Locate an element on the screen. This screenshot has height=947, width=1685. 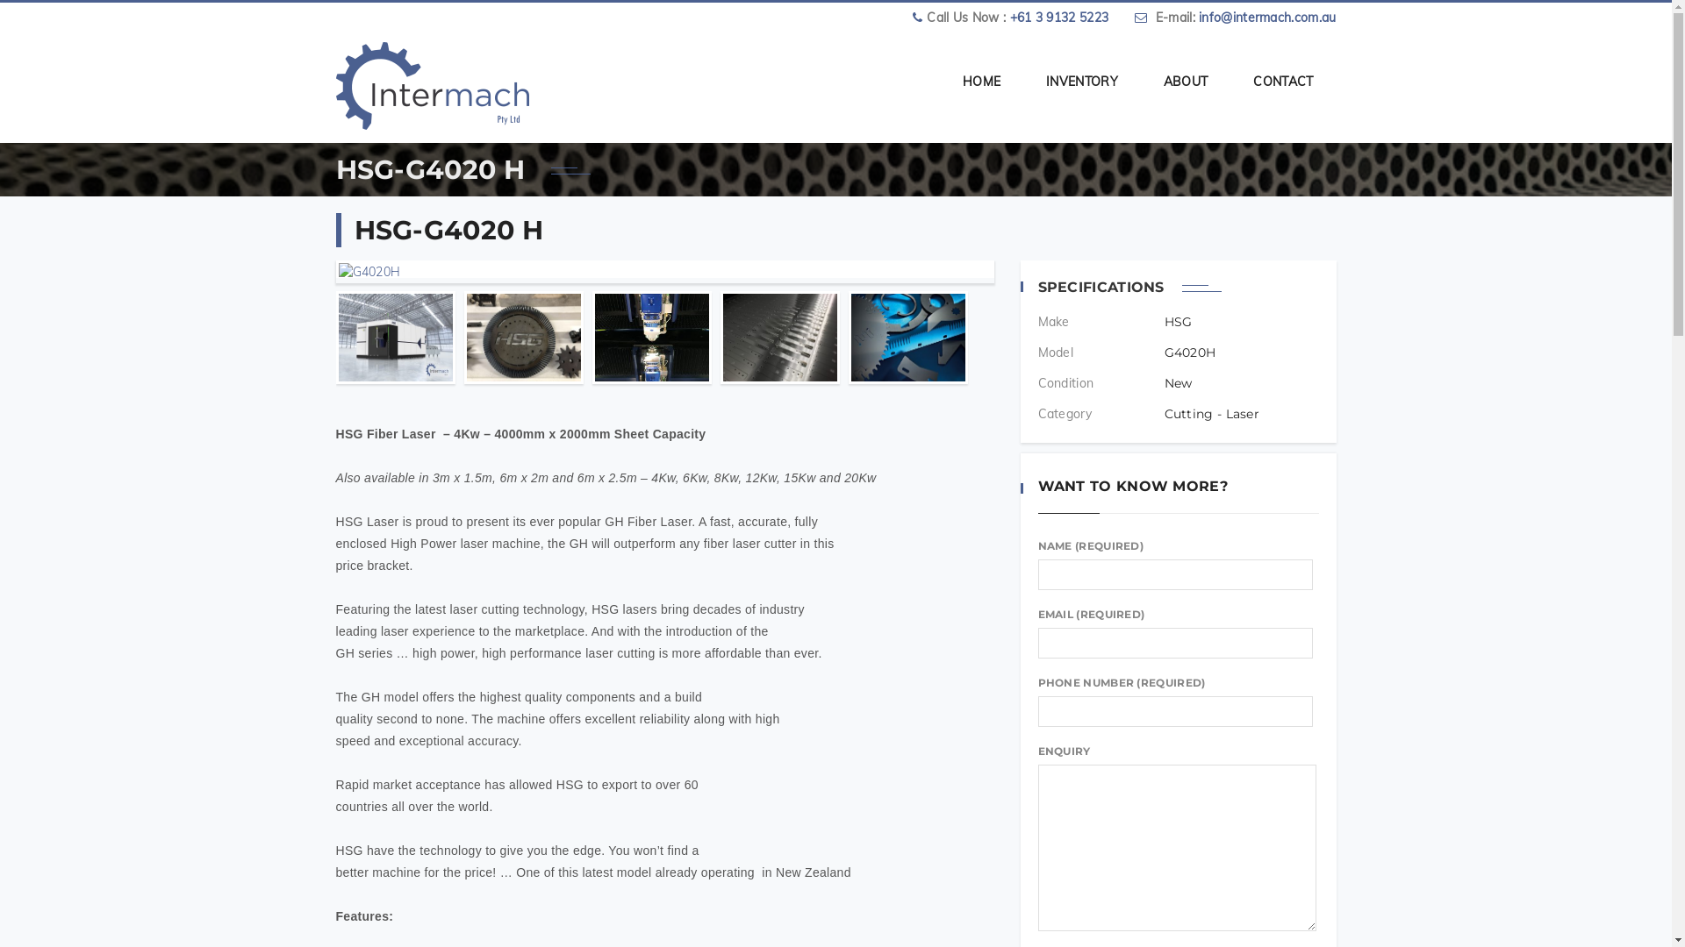
info@intermach.com.au is located at coordinates (1267, 18).